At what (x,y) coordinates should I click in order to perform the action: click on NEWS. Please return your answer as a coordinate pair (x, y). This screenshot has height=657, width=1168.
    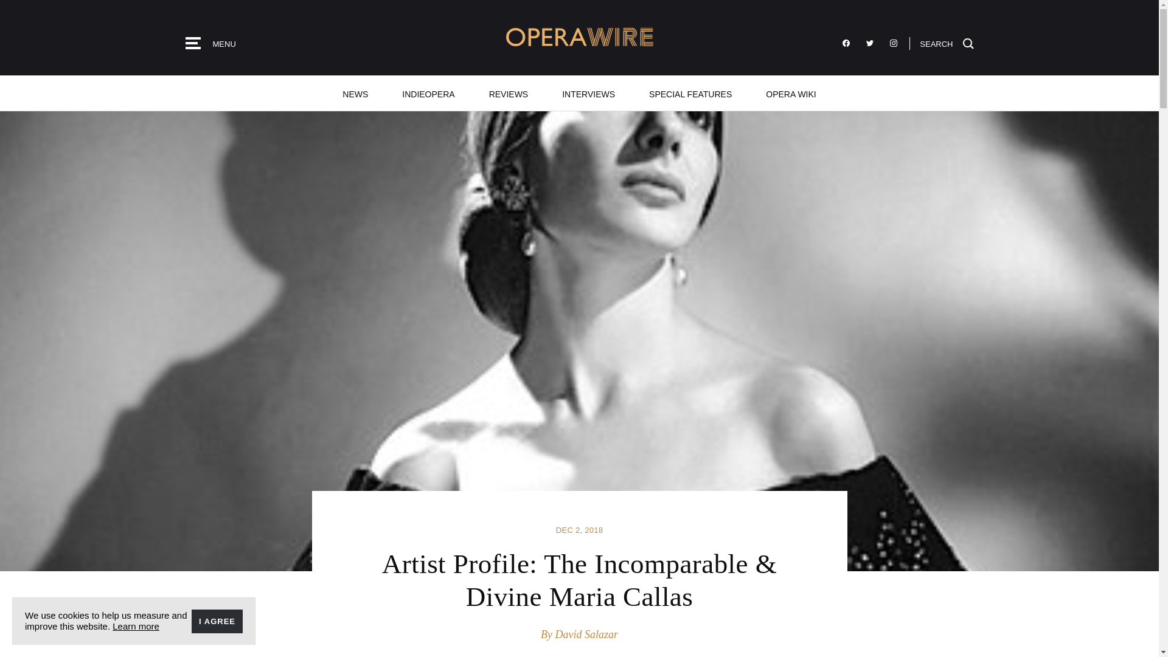
    Looking at the image, I should click on (355, 93).